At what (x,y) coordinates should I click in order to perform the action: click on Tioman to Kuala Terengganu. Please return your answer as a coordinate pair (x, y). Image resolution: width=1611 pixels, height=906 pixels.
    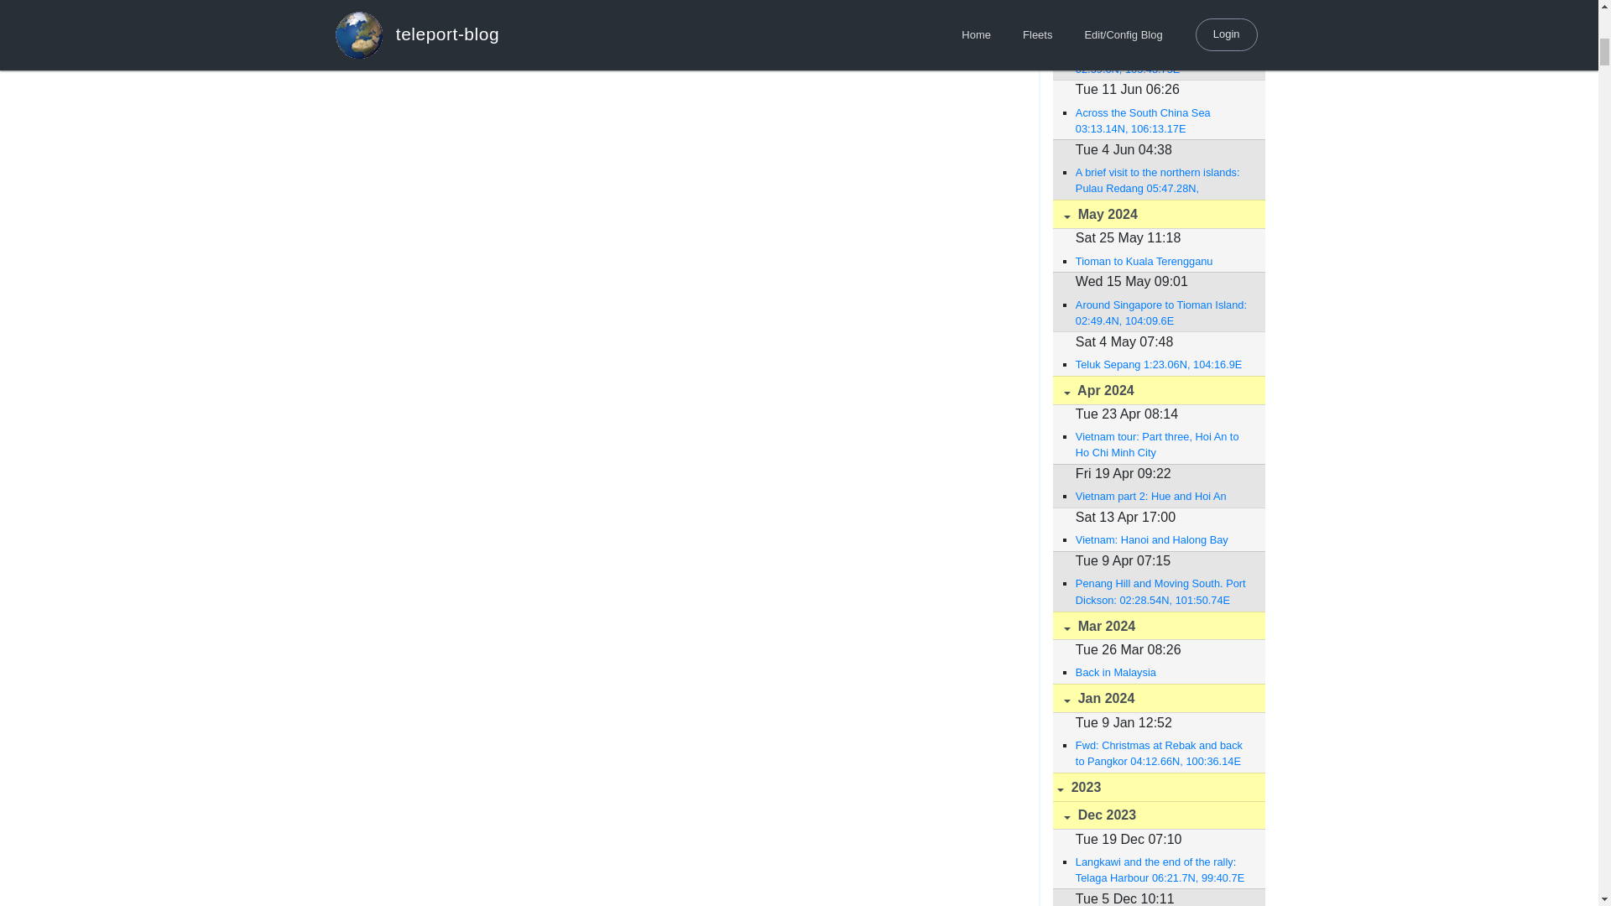
    Looking at the image, I should click on (1162, 261).